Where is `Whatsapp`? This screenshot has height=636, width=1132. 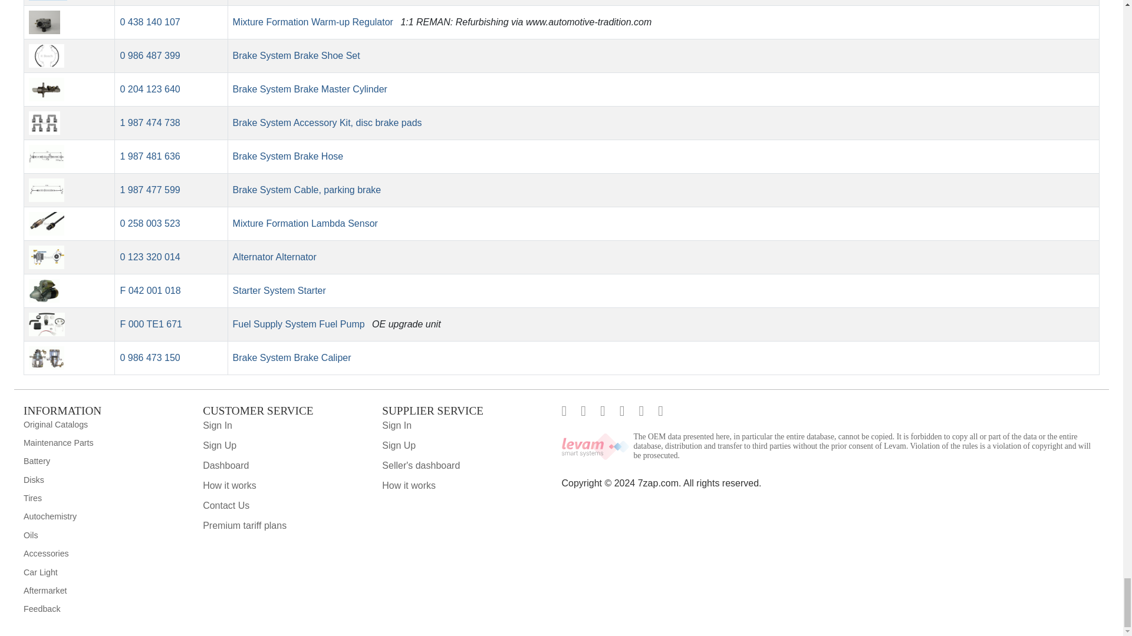
Whatsapp is located at coordinates (649, 410).